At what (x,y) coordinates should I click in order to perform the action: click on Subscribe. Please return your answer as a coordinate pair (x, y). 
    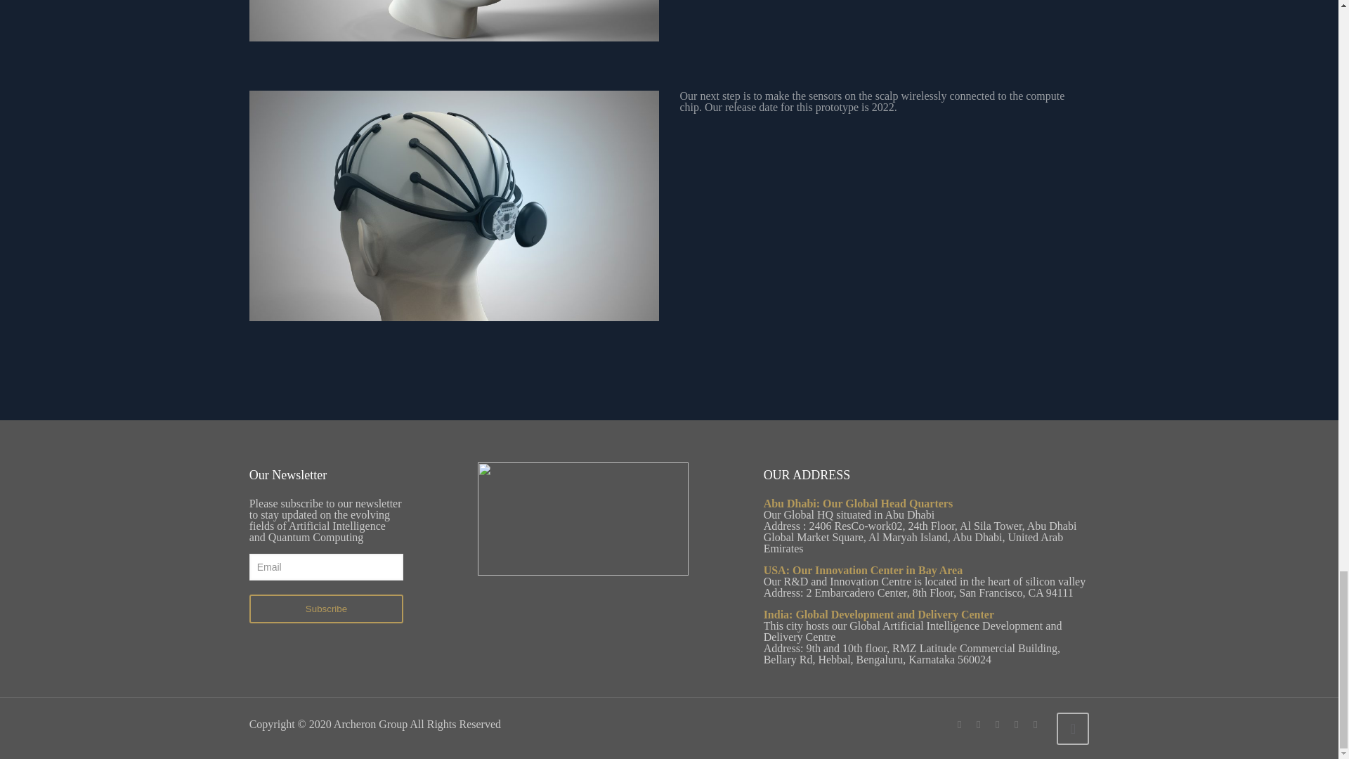
    Looking at the image, I should click on (326, 609).